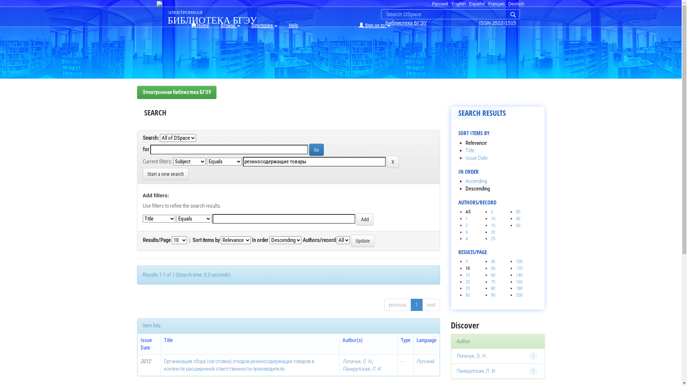 Image resolution: width=687 pixels, height=386 pixels. I want to click on 120, so click(519, 268).